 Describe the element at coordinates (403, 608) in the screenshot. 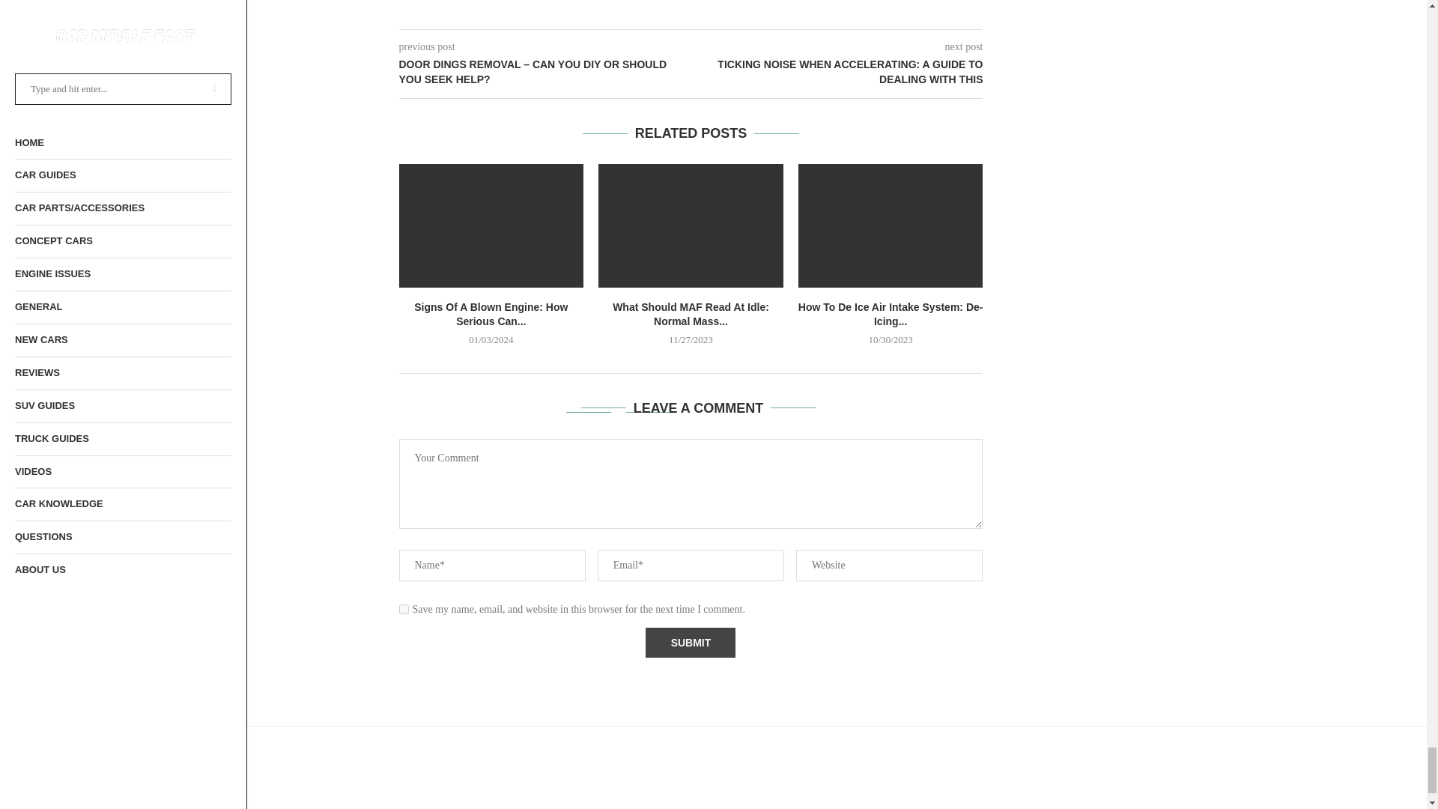

I see `yes` at that location.